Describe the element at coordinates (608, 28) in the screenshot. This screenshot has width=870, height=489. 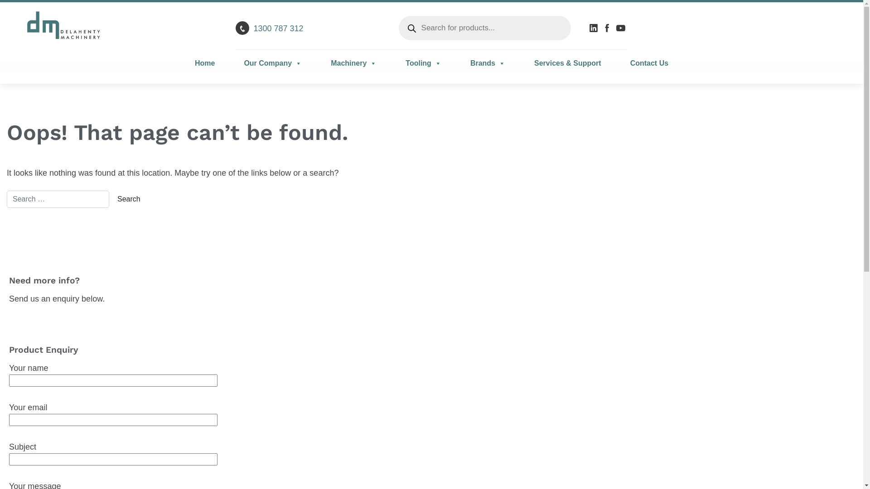
I see `Facebook` at that location.